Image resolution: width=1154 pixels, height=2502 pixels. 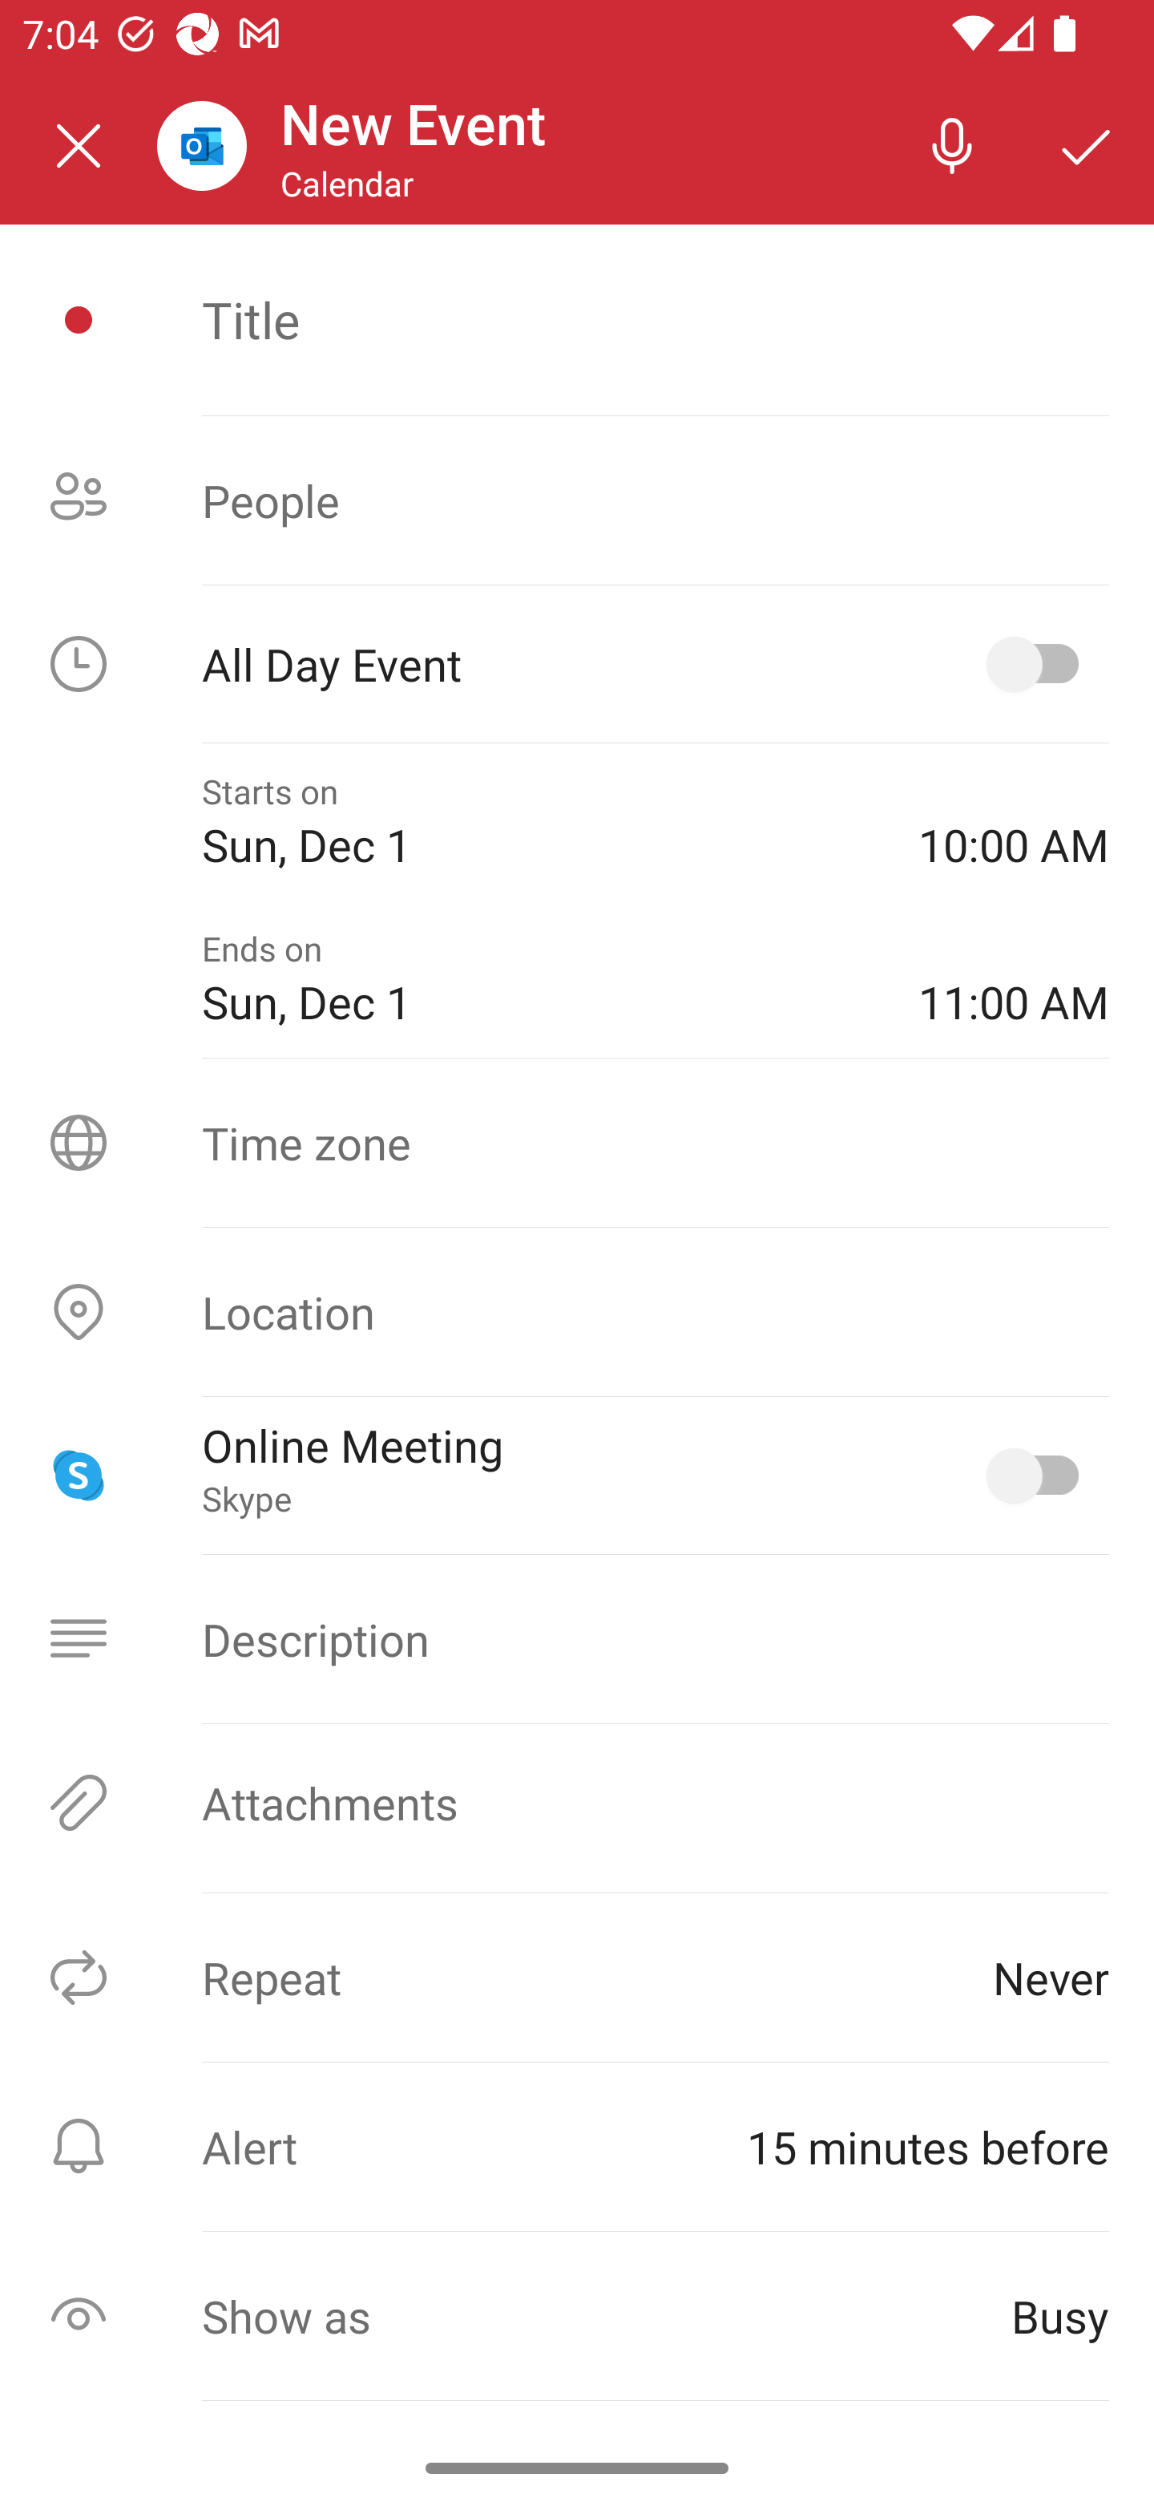 I want to click on People, so click(x=577, y=500).